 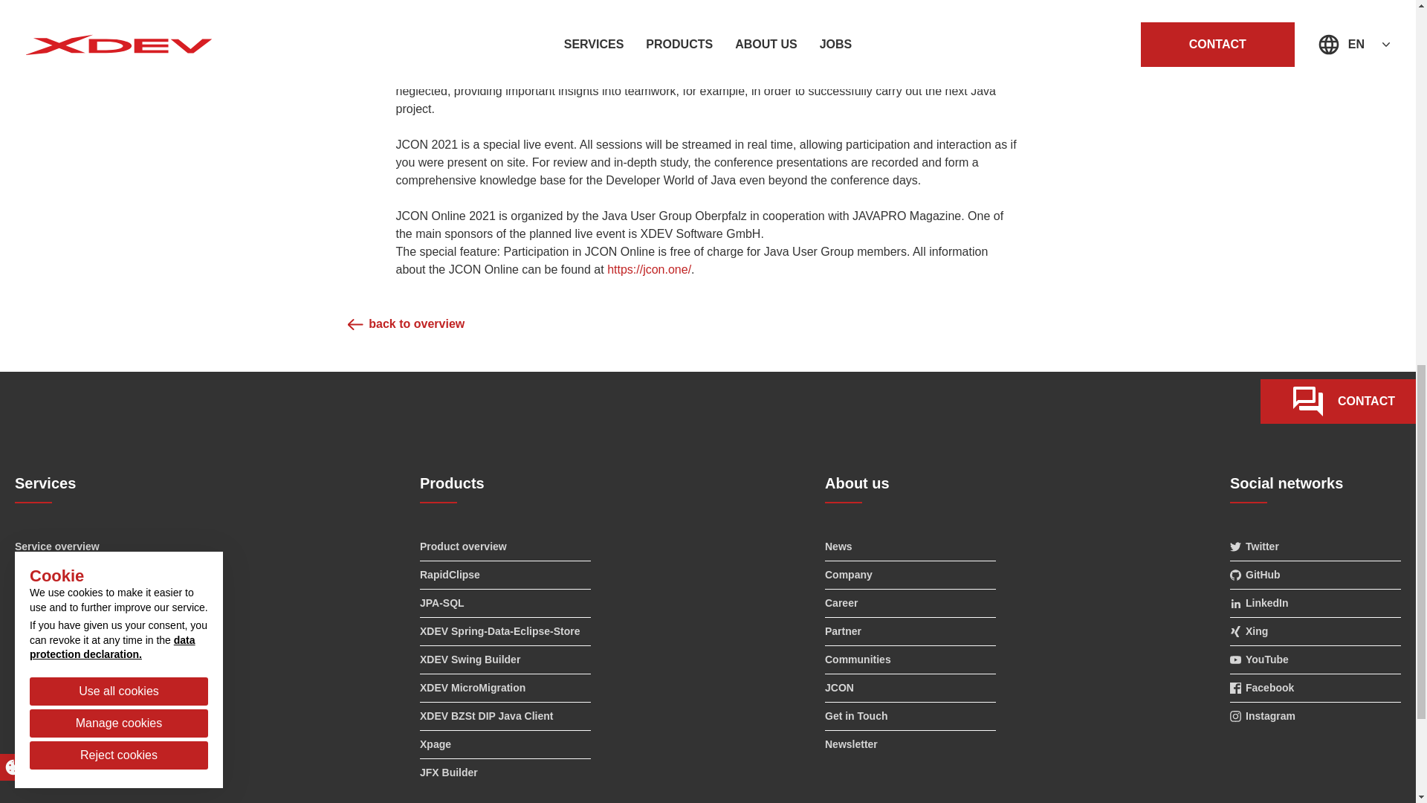 I want to click on Service overview, so click(x=100, y=546).